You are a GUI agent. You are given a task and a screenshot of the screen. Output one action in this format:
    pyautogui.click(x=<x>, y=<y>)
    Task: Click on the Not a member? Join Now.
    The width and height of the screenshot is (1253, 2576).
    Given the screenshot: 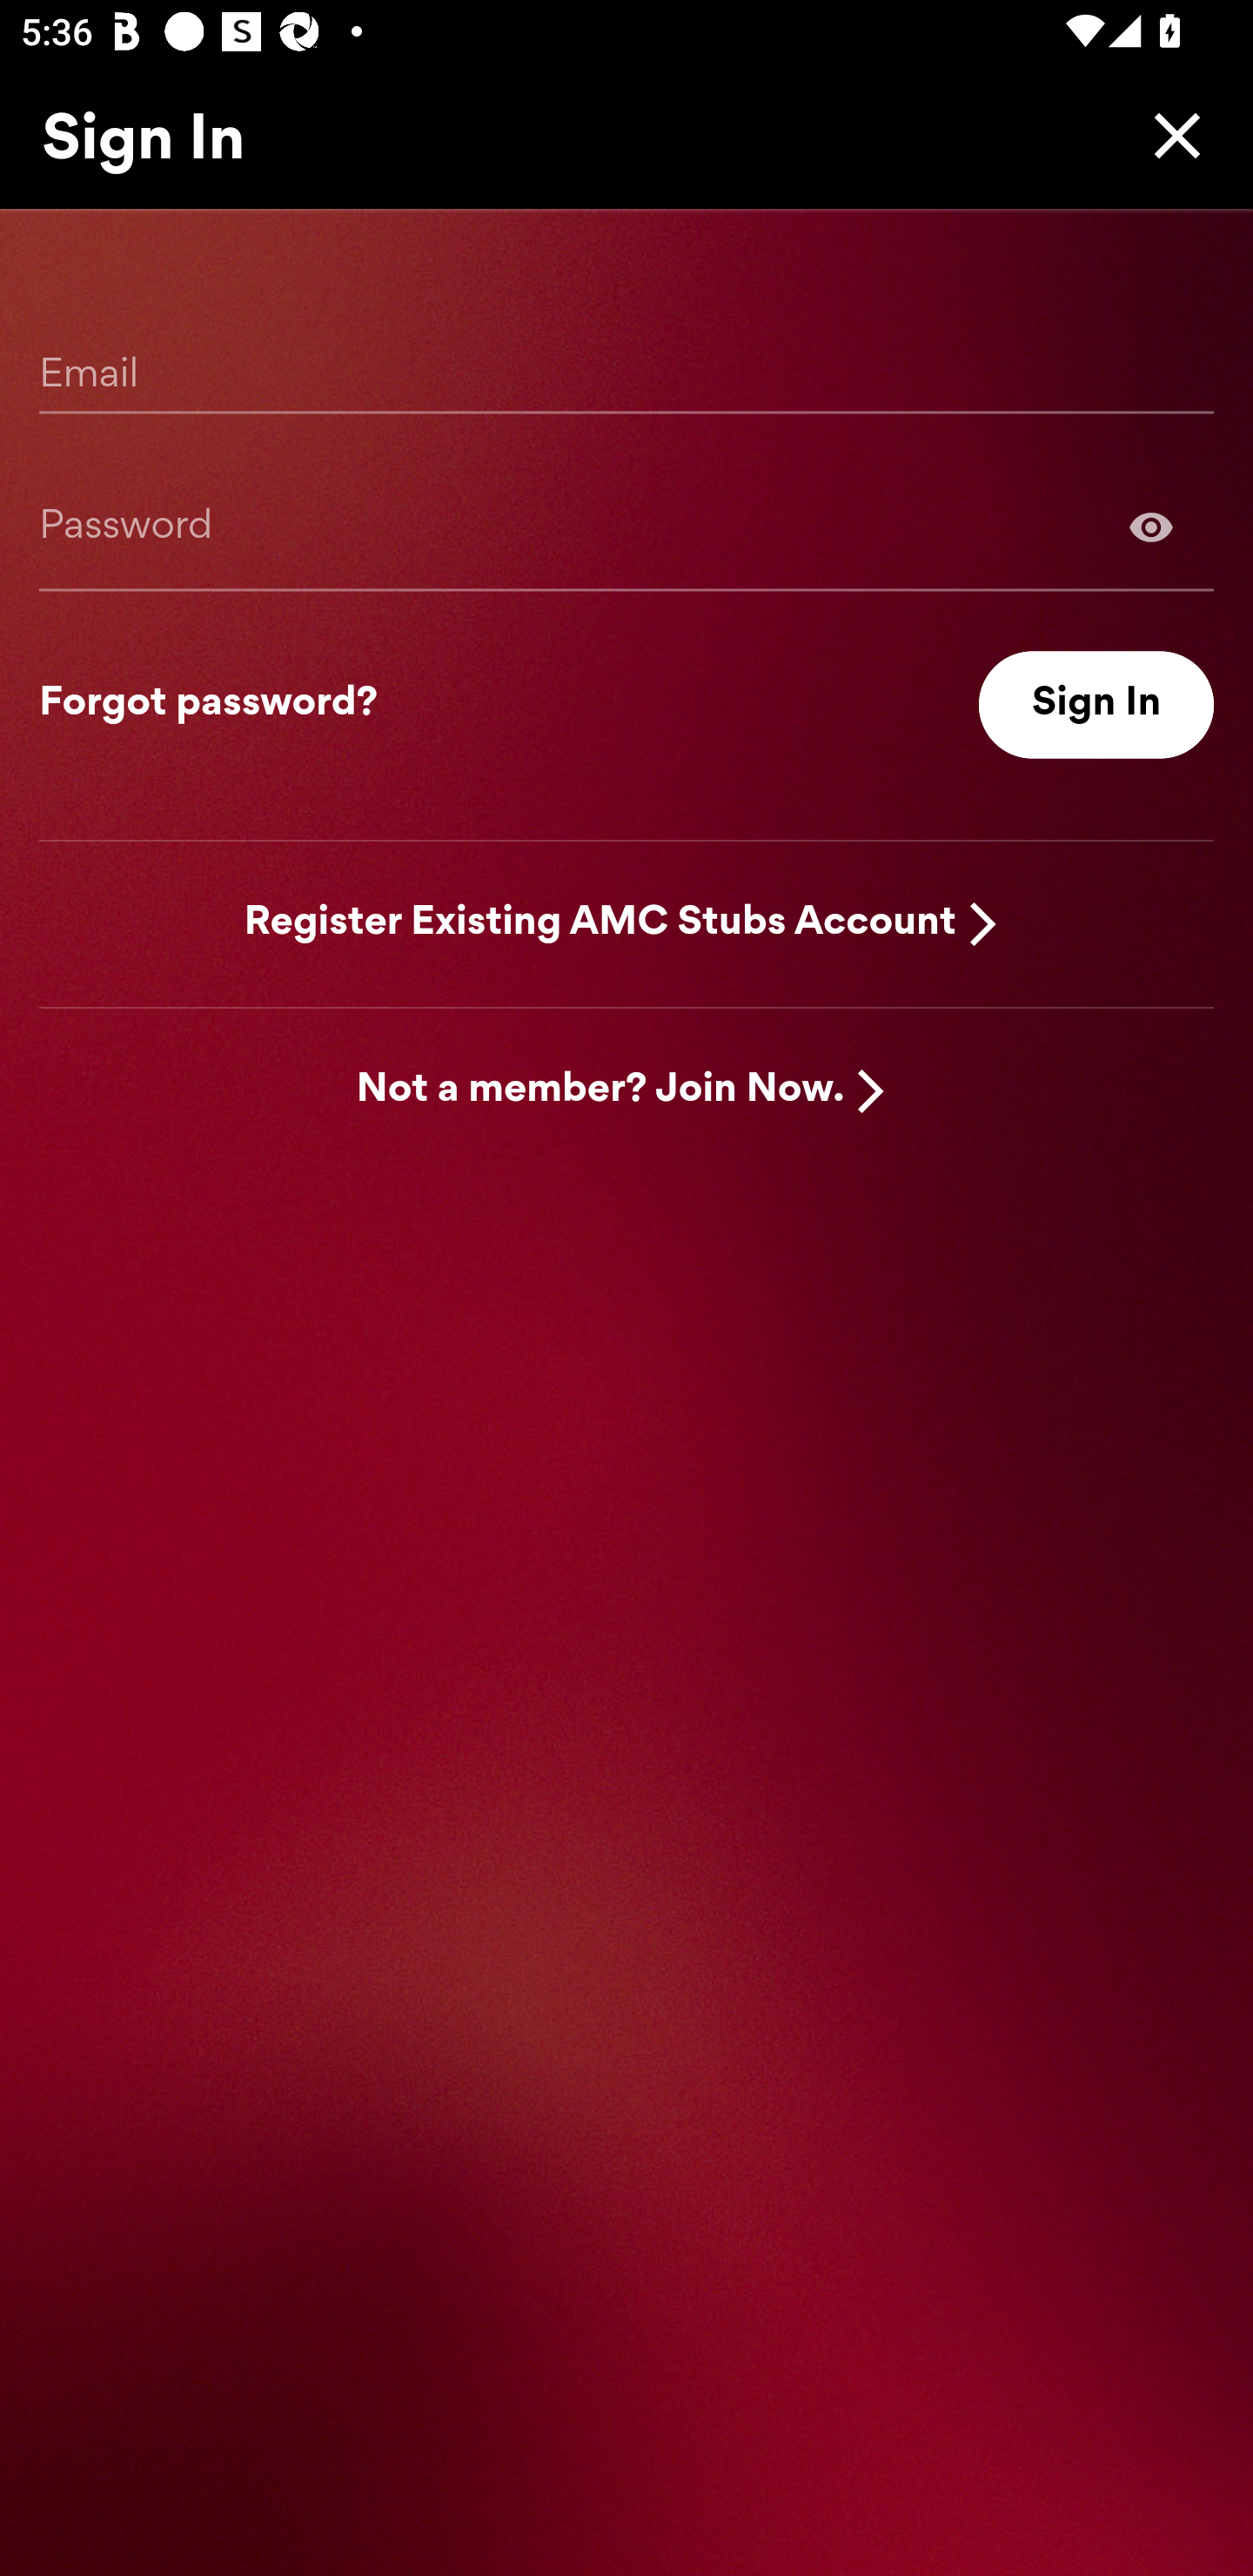 What is the action you would take?
    pyautogui.click(x=600, y=1091)
    